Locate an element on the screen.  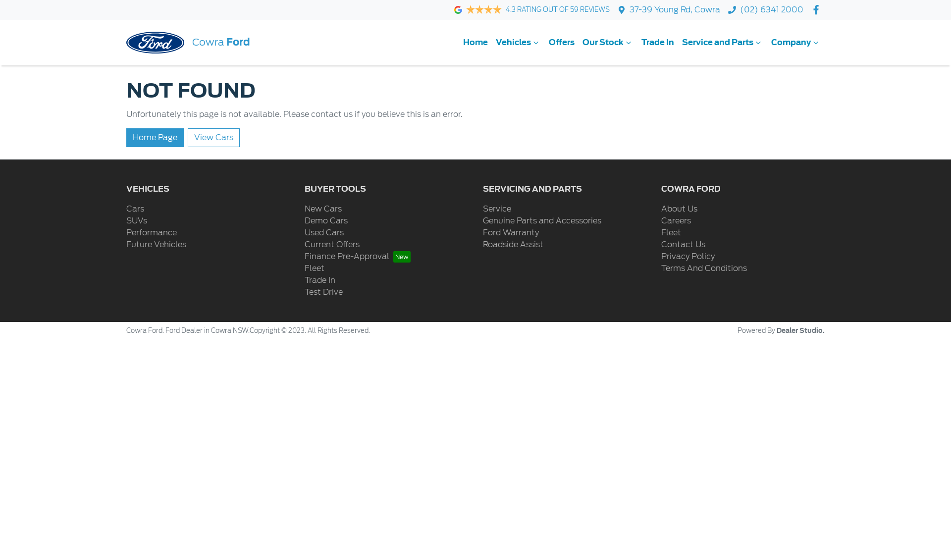
Demo Cars is located at coordinates (326, 221).